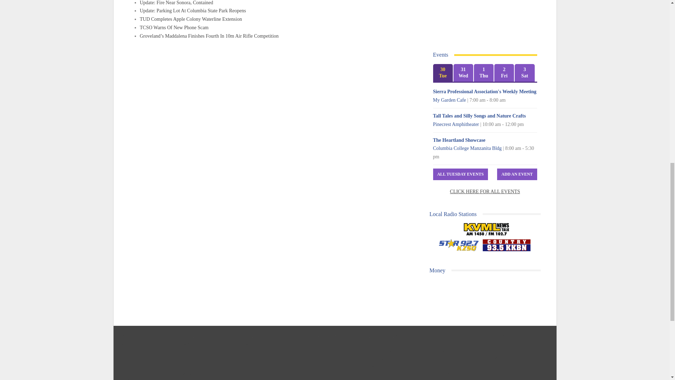 The height and width of the screenshot is (380, 675). Describe the element at coordinates (517, 174) in the screenshot. I see `Add An Event` at that location.